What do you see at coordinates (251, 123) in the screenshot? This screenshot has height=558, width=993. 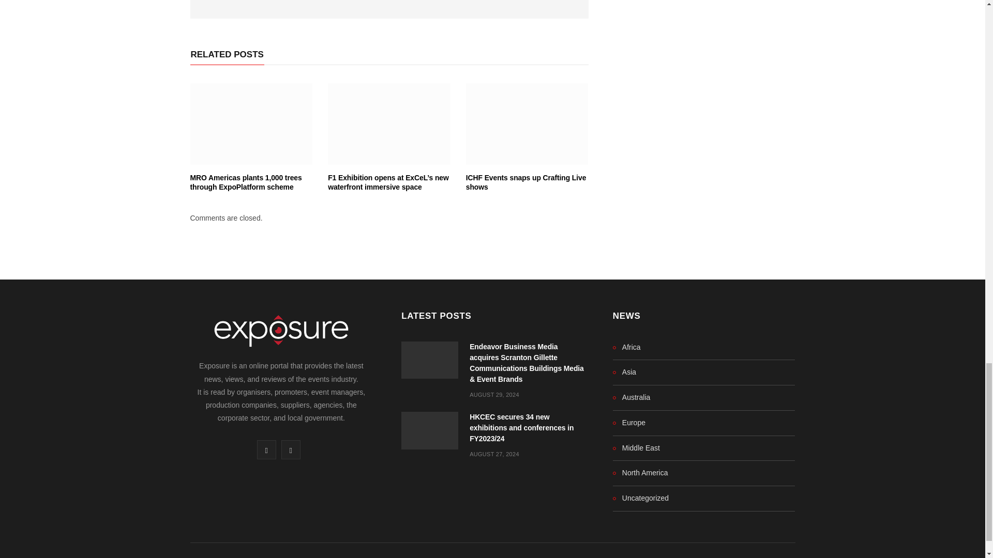 I see `MRO Americas plants 1,000 trees through ExpoPlatform scheme` at bounding box center [251, 123].